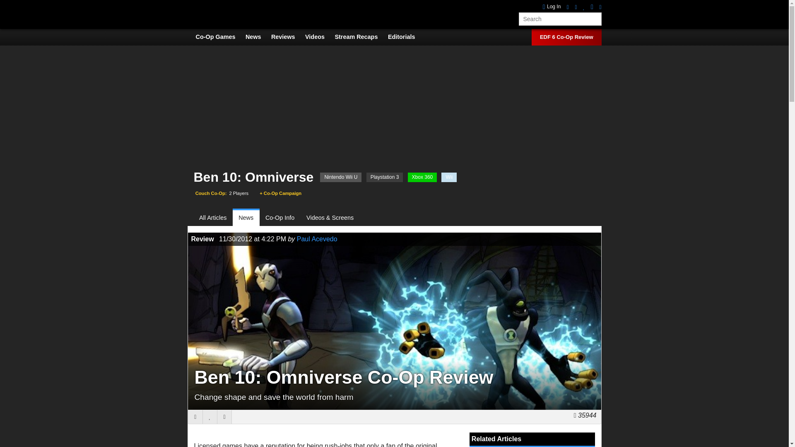 This screenshot has width=795, height=447. What do you see at coordinates (385, 177) in the screenshot?
I see `Playstation 3` at bounding box center [385, 177].